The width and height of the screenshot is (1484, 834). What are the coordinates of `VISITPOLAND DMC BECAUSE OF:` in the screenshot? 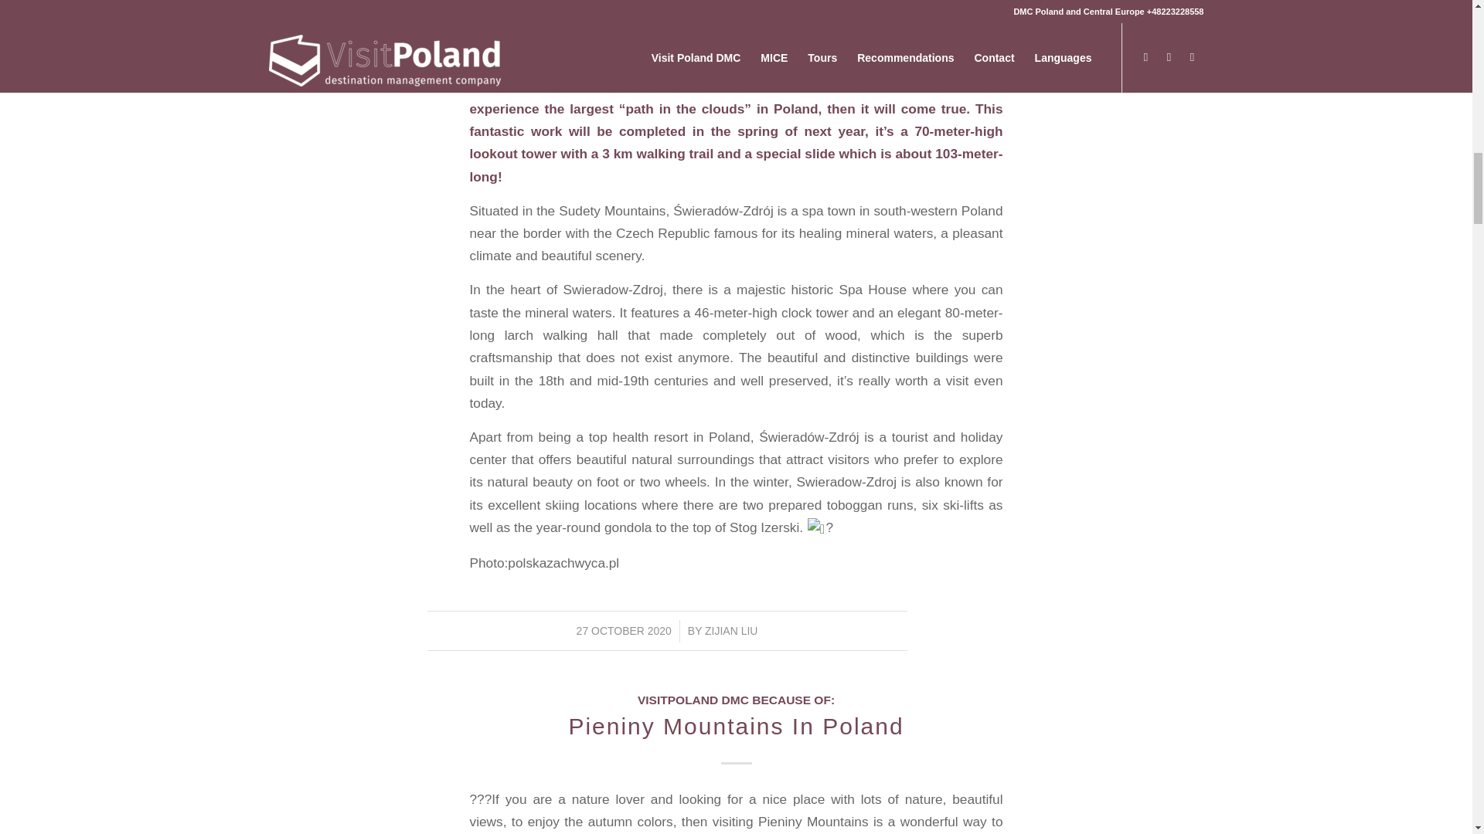 It's located at (736, 700).